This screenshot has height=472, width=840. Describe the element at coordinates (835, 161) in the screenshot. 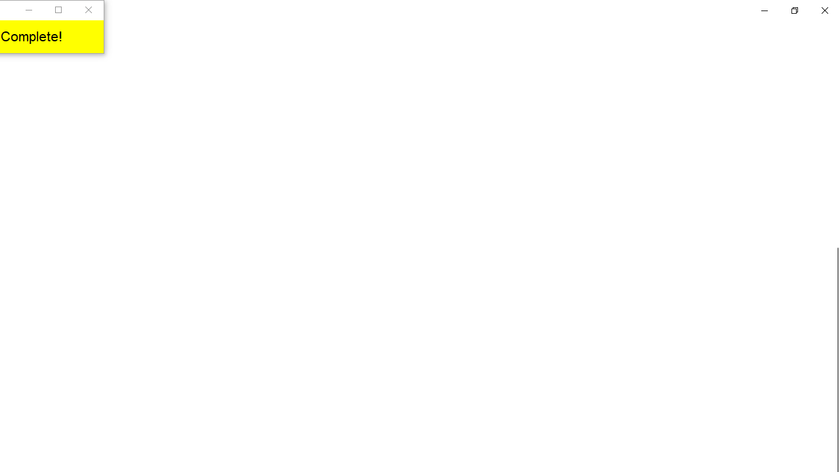

I see `Vertical Large Decrease` at that location.